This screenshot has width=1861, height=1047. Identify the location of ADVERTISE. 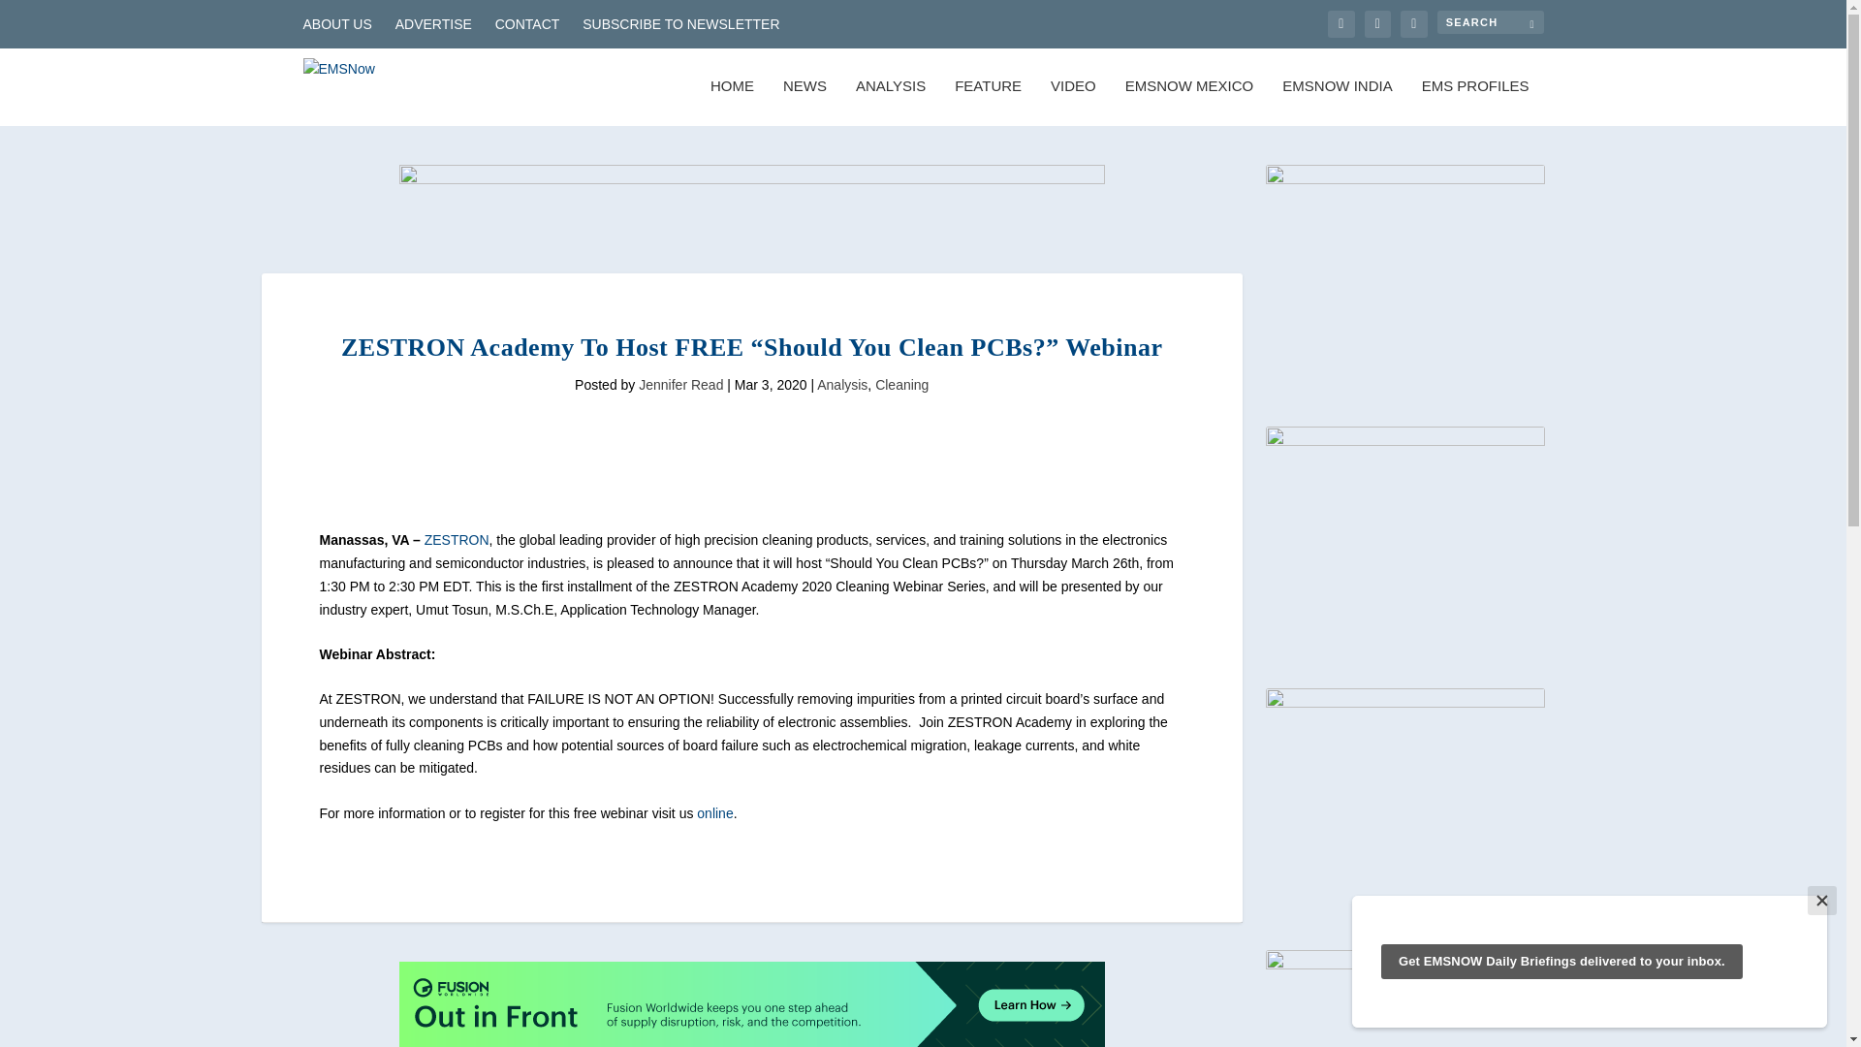
(433, 23).